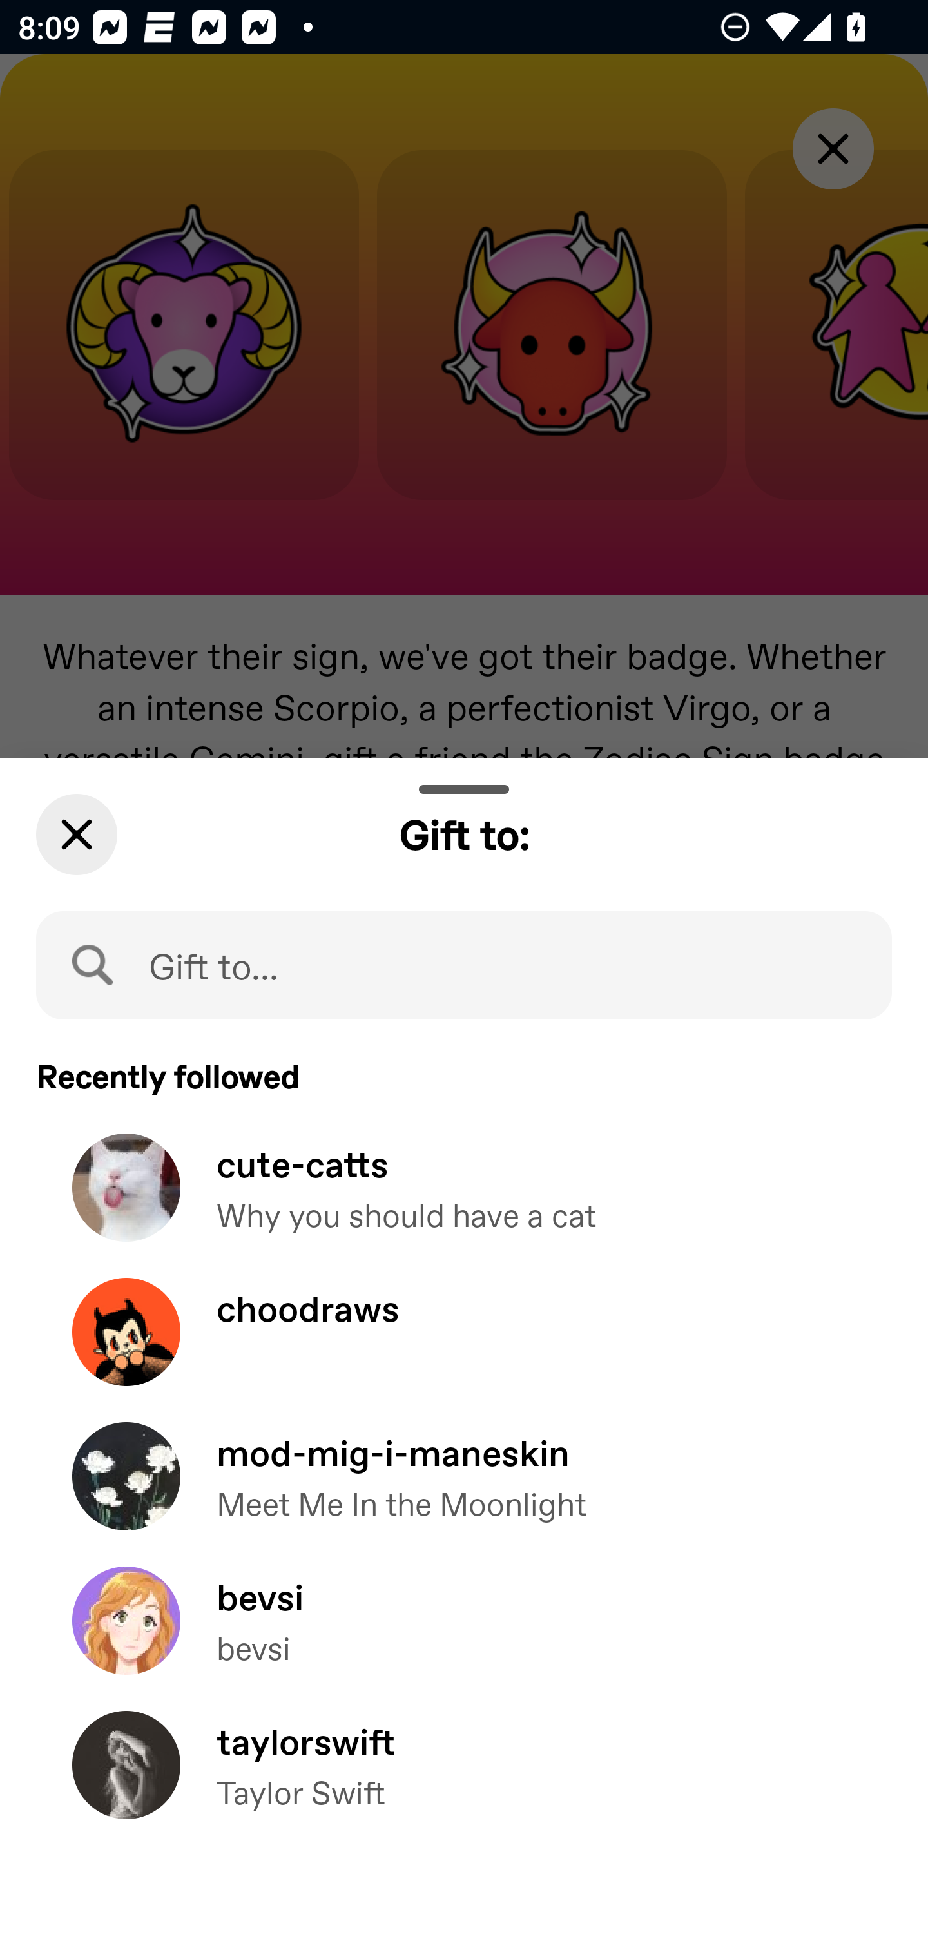 This screenshot has width=928, height=1959. I want to click on taylorswift Taylor Swift, so click(464, 1782).